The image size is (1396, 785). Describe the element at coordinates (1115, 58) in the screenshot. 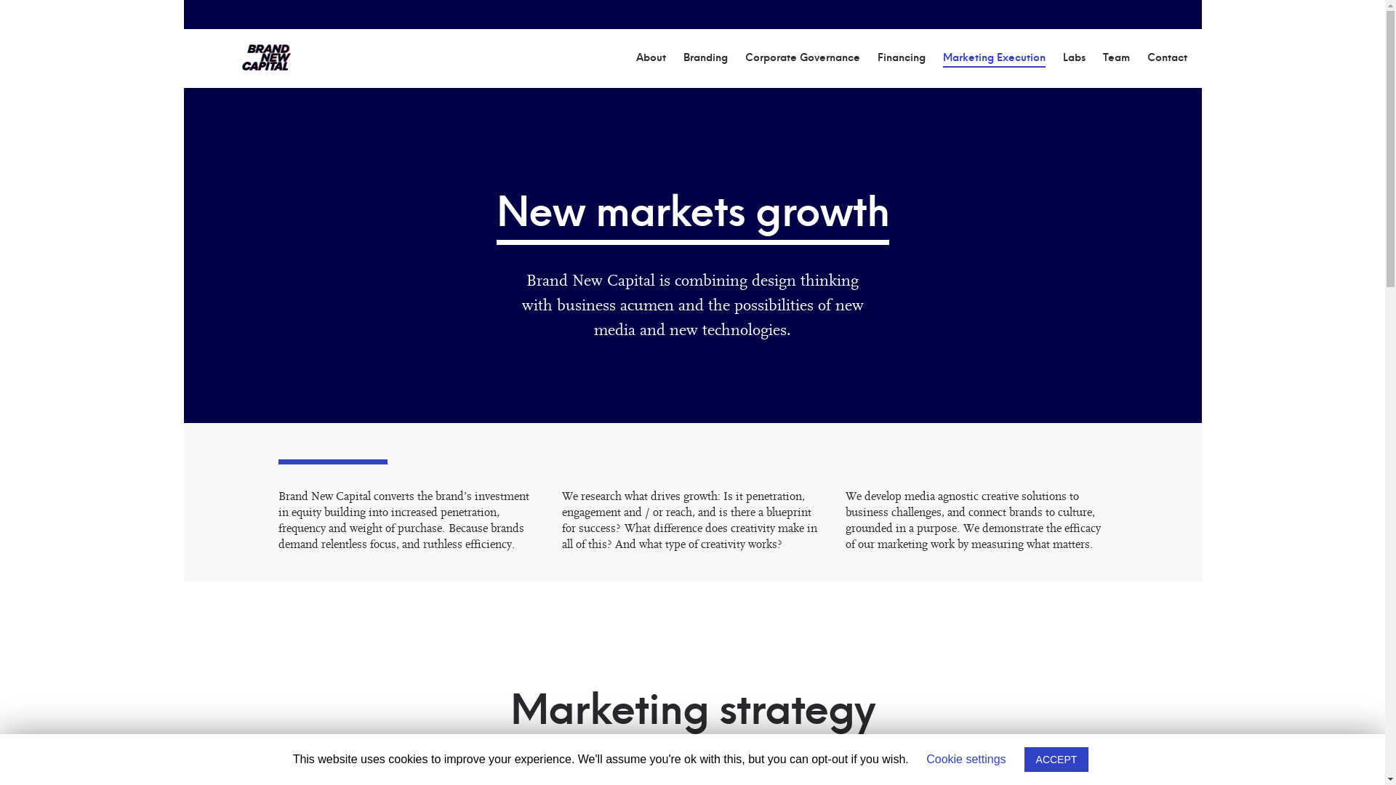

I see `Team` at that location.